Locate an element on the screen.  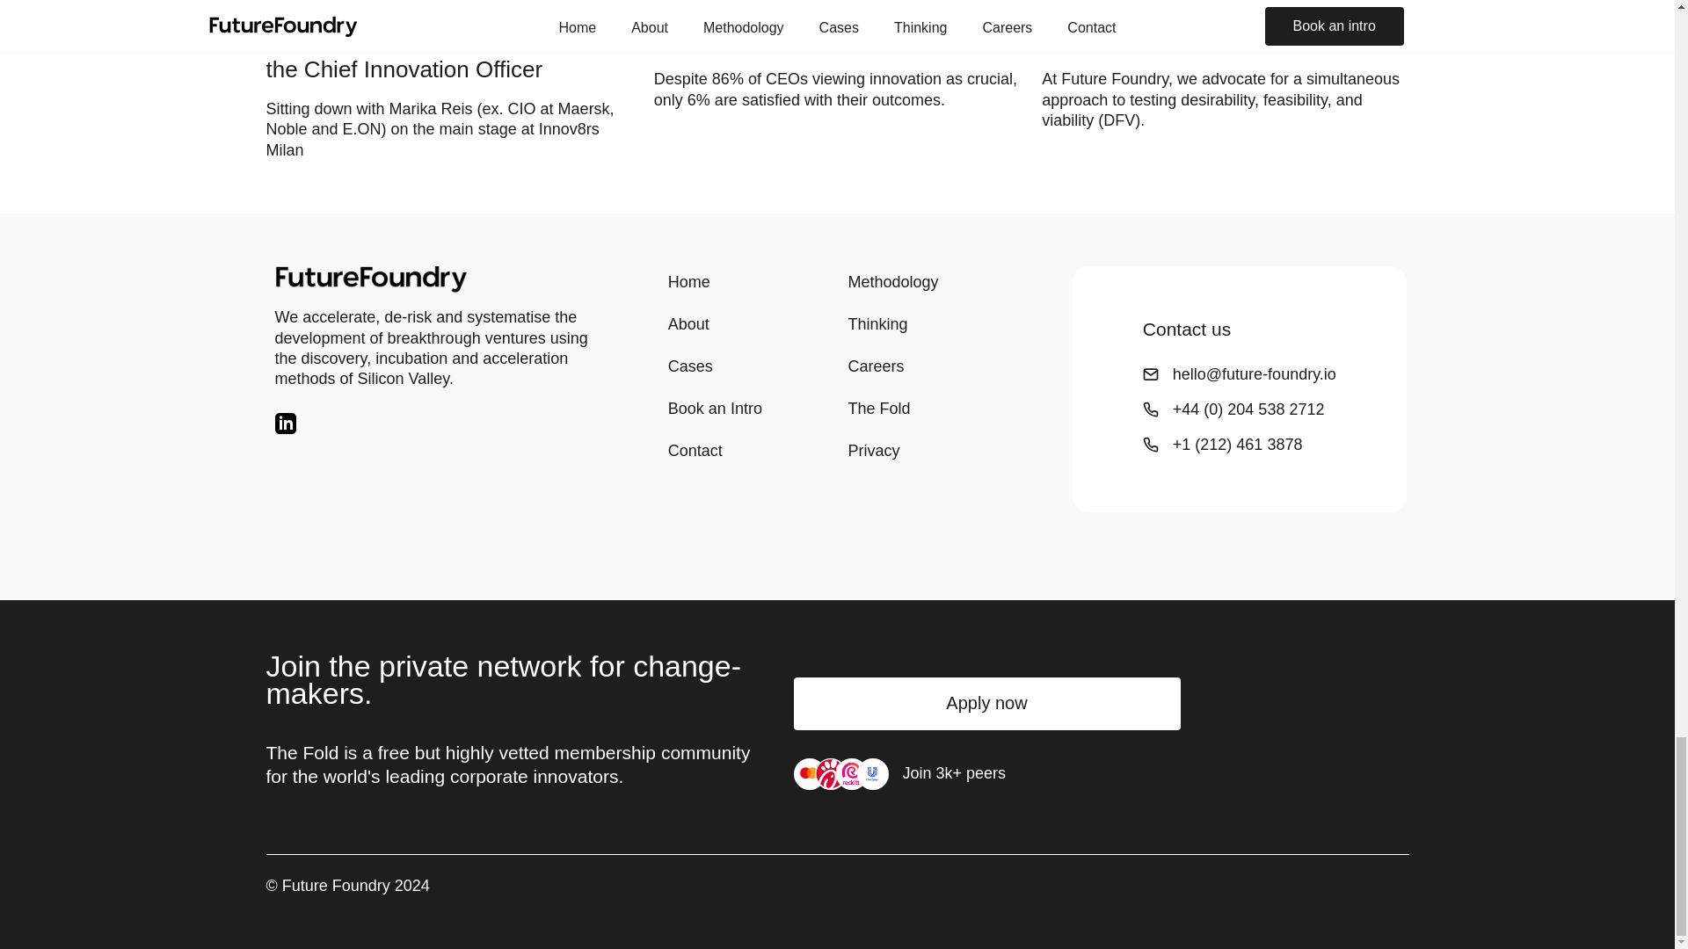
Privacy is located at coordinates (927, 450).